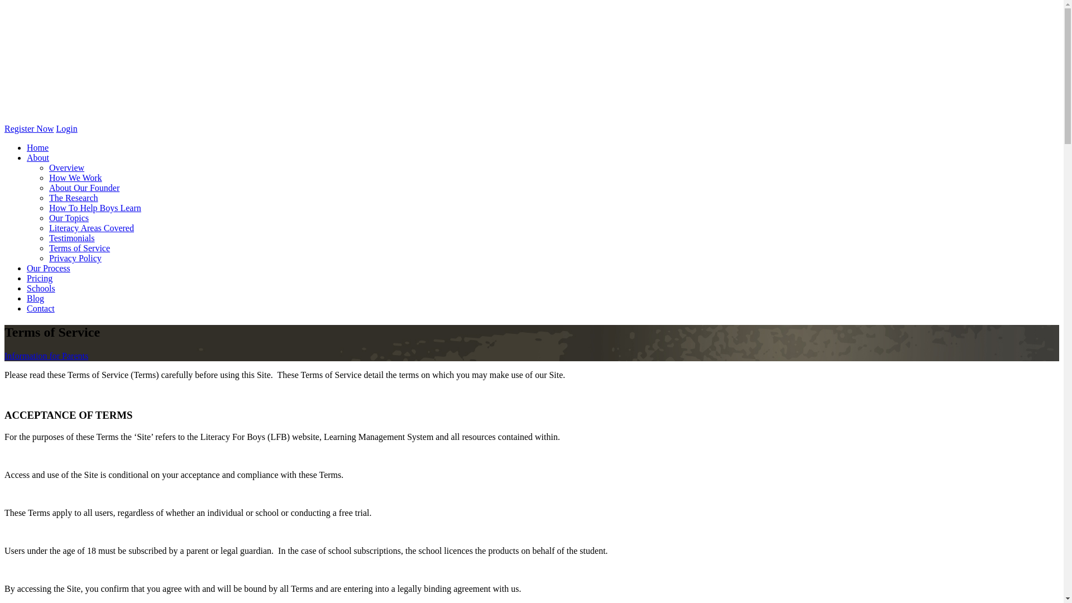 This screenshot has height=603, width=1072. I want to click on Login, so click(66, 128).